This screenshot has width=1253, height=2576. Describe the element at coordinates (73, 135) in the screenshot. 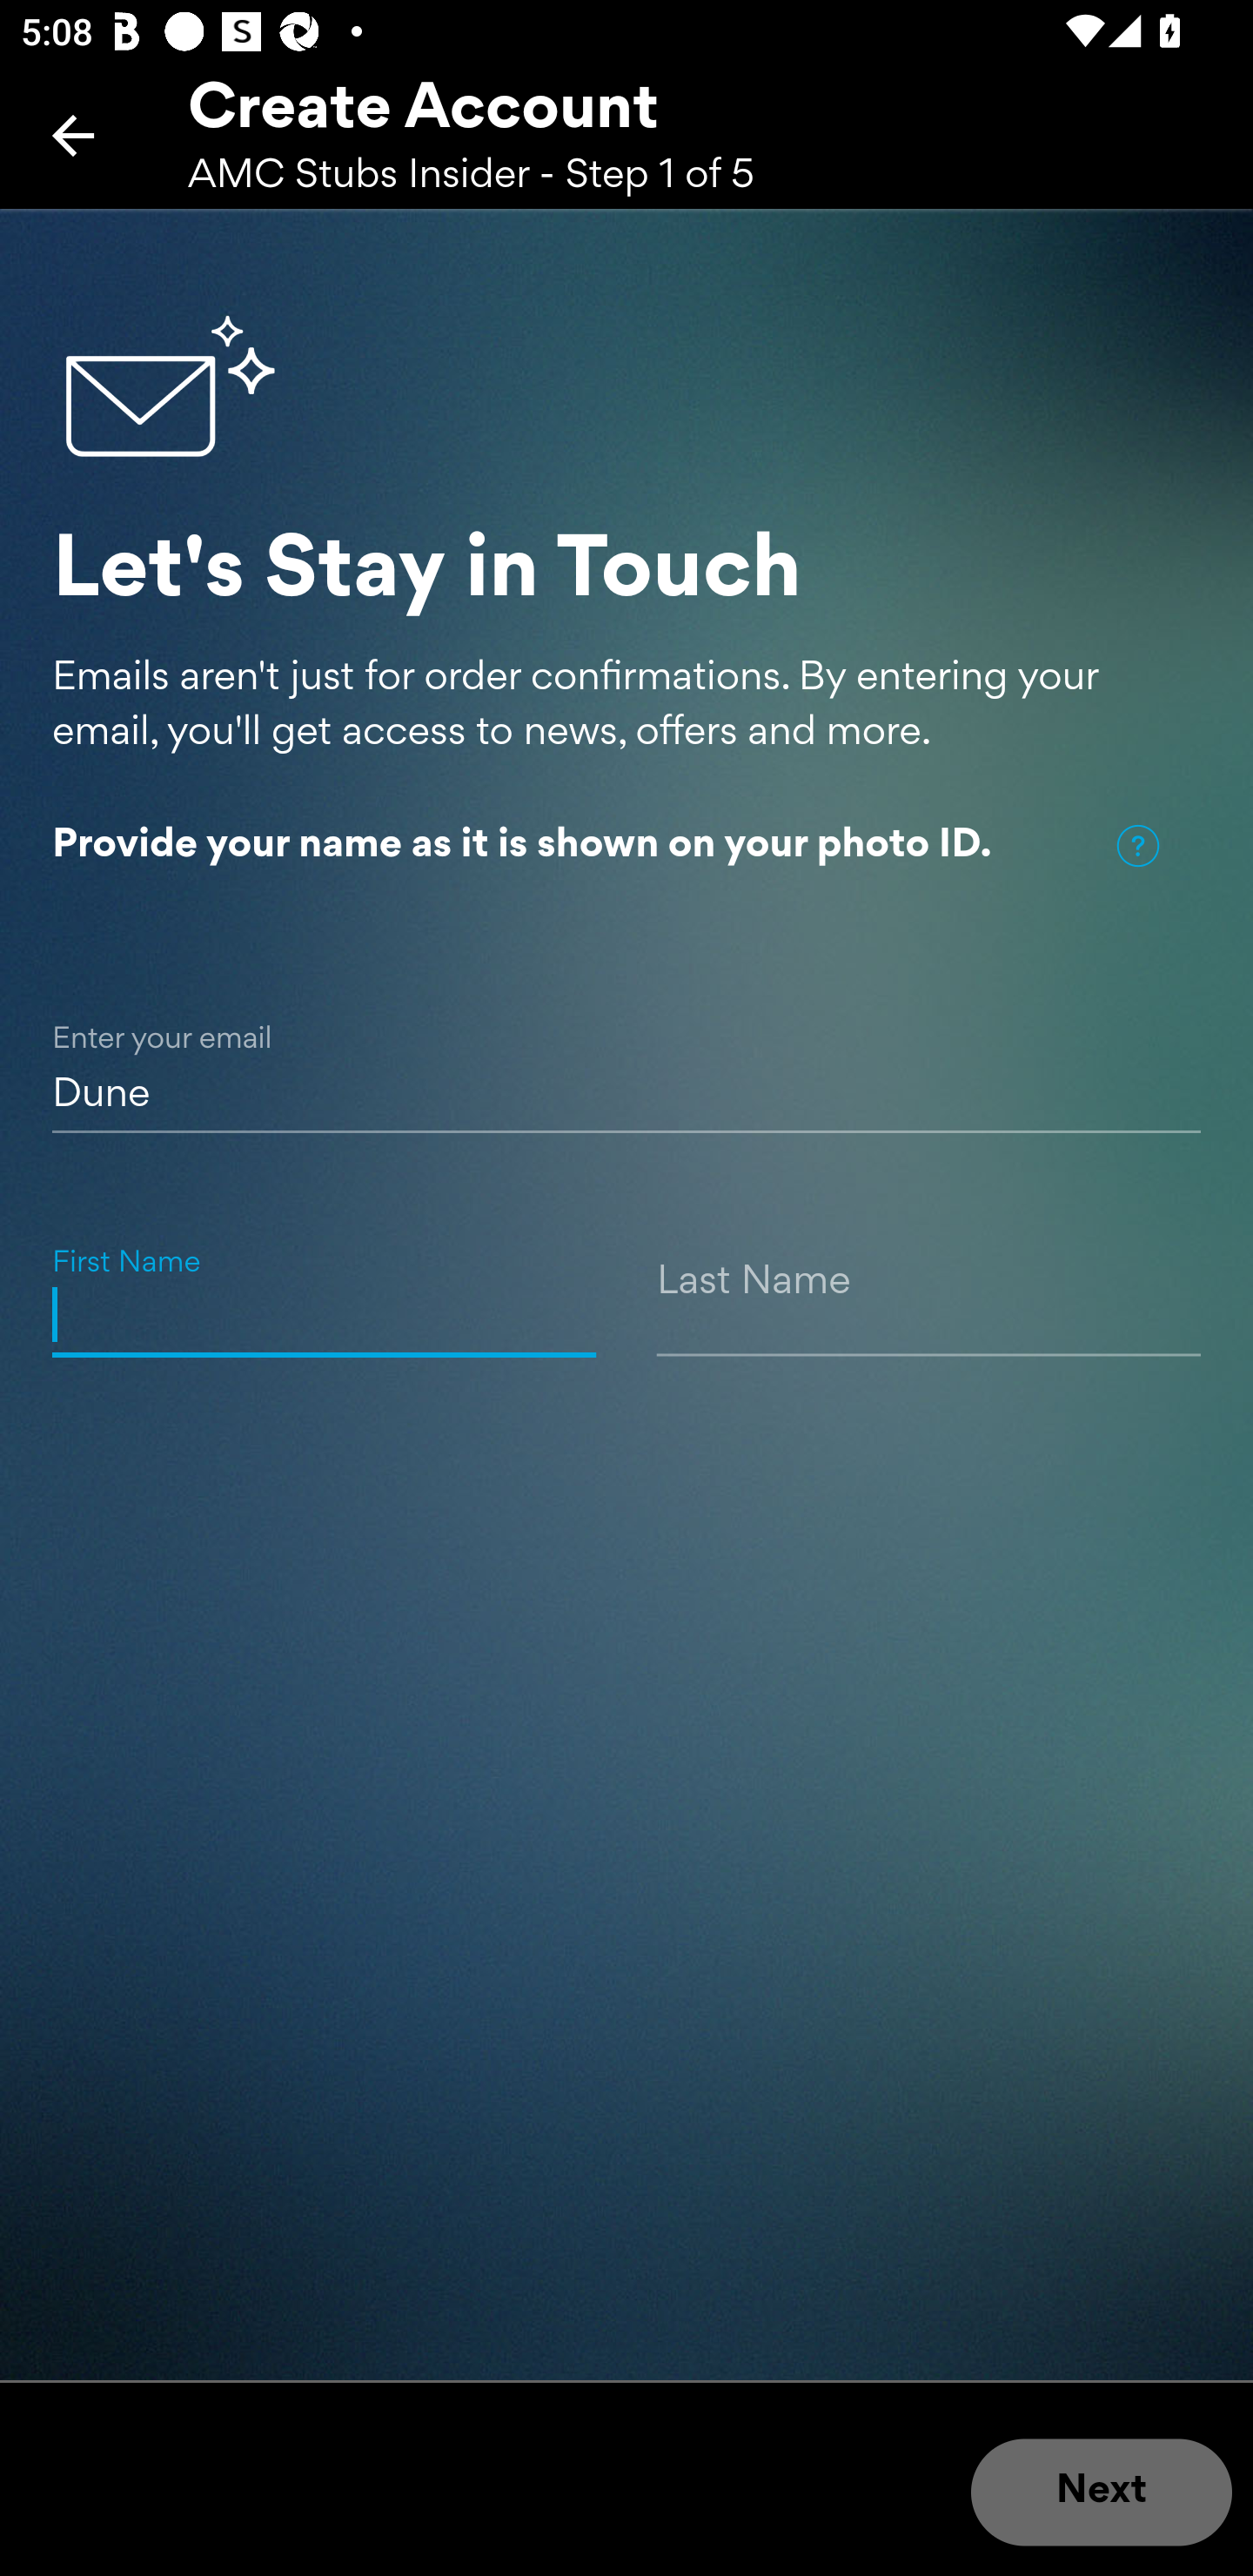

I see `Back` at that location.